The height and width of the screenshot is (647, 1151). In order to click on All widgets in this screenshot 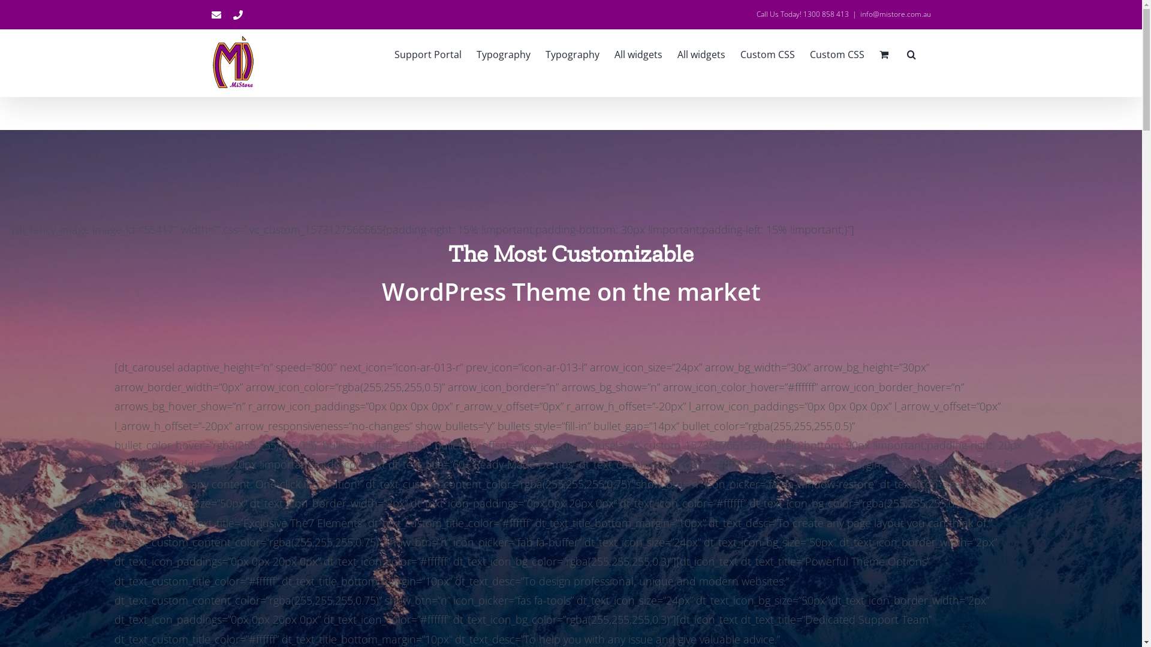, I will do `click(701, 53)`.